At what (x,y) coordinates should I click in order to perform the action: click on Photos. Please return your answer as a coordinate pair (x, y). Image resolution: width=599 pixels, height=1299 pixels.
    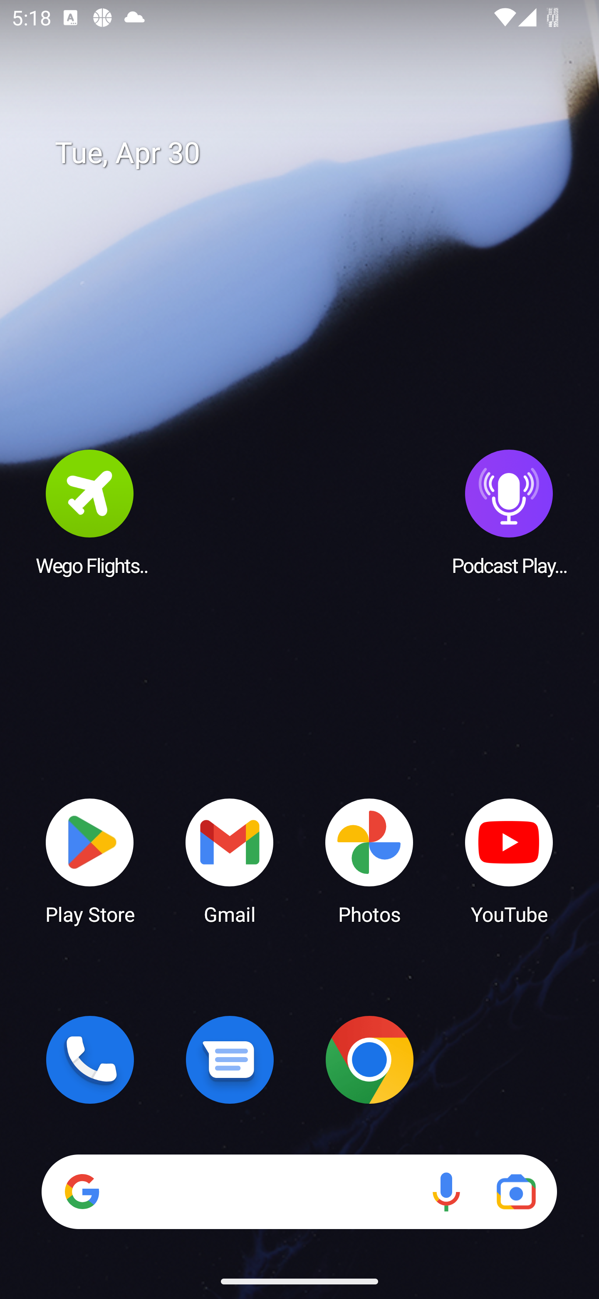
    Looking at the image, I should click on (369, 860).